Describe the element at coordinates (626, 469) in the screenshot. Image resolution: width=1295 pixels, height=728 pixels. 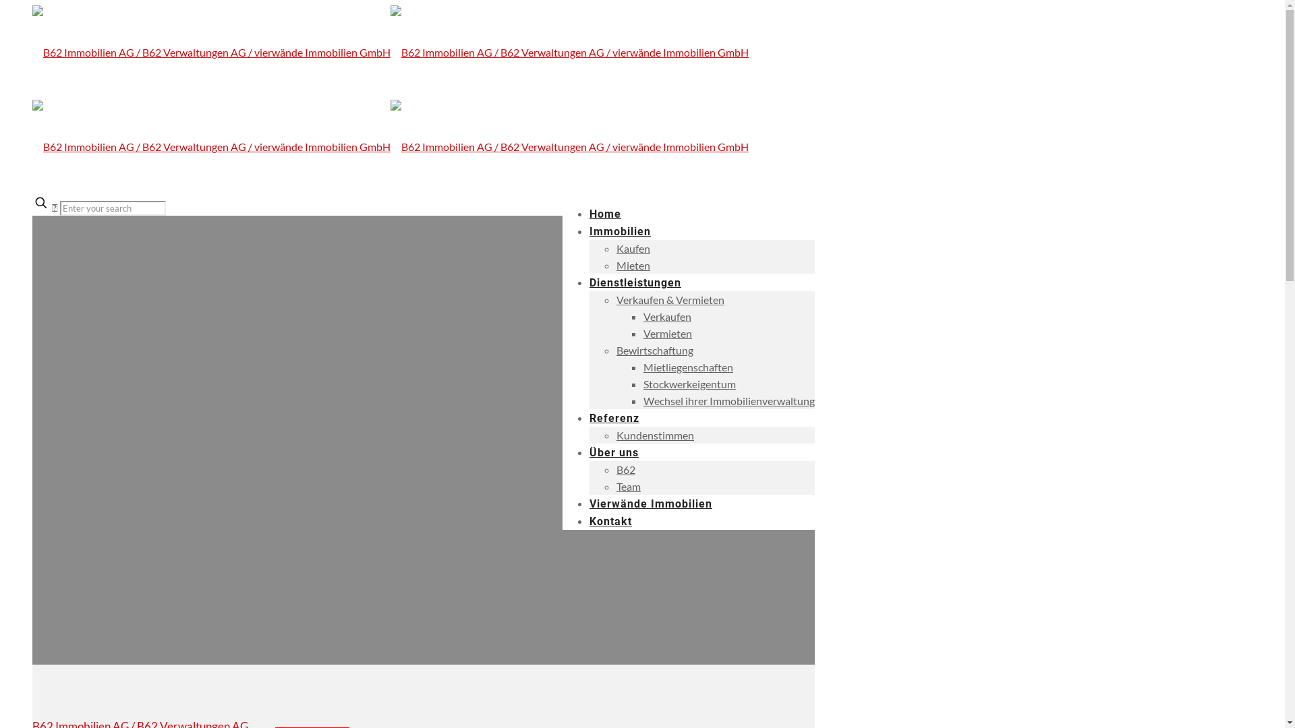
I see `B62` at that location.